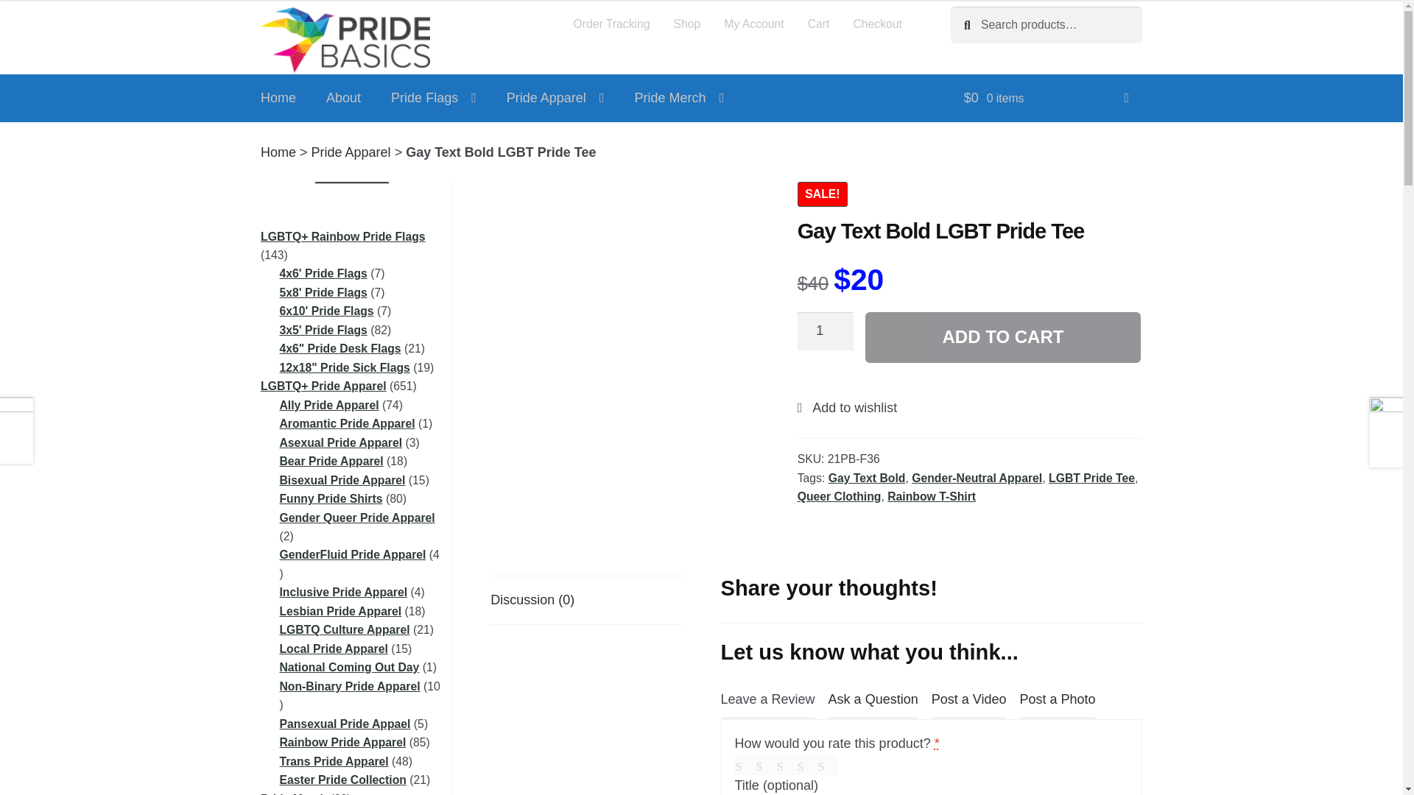  I want to click on Home, so click(278, 99).